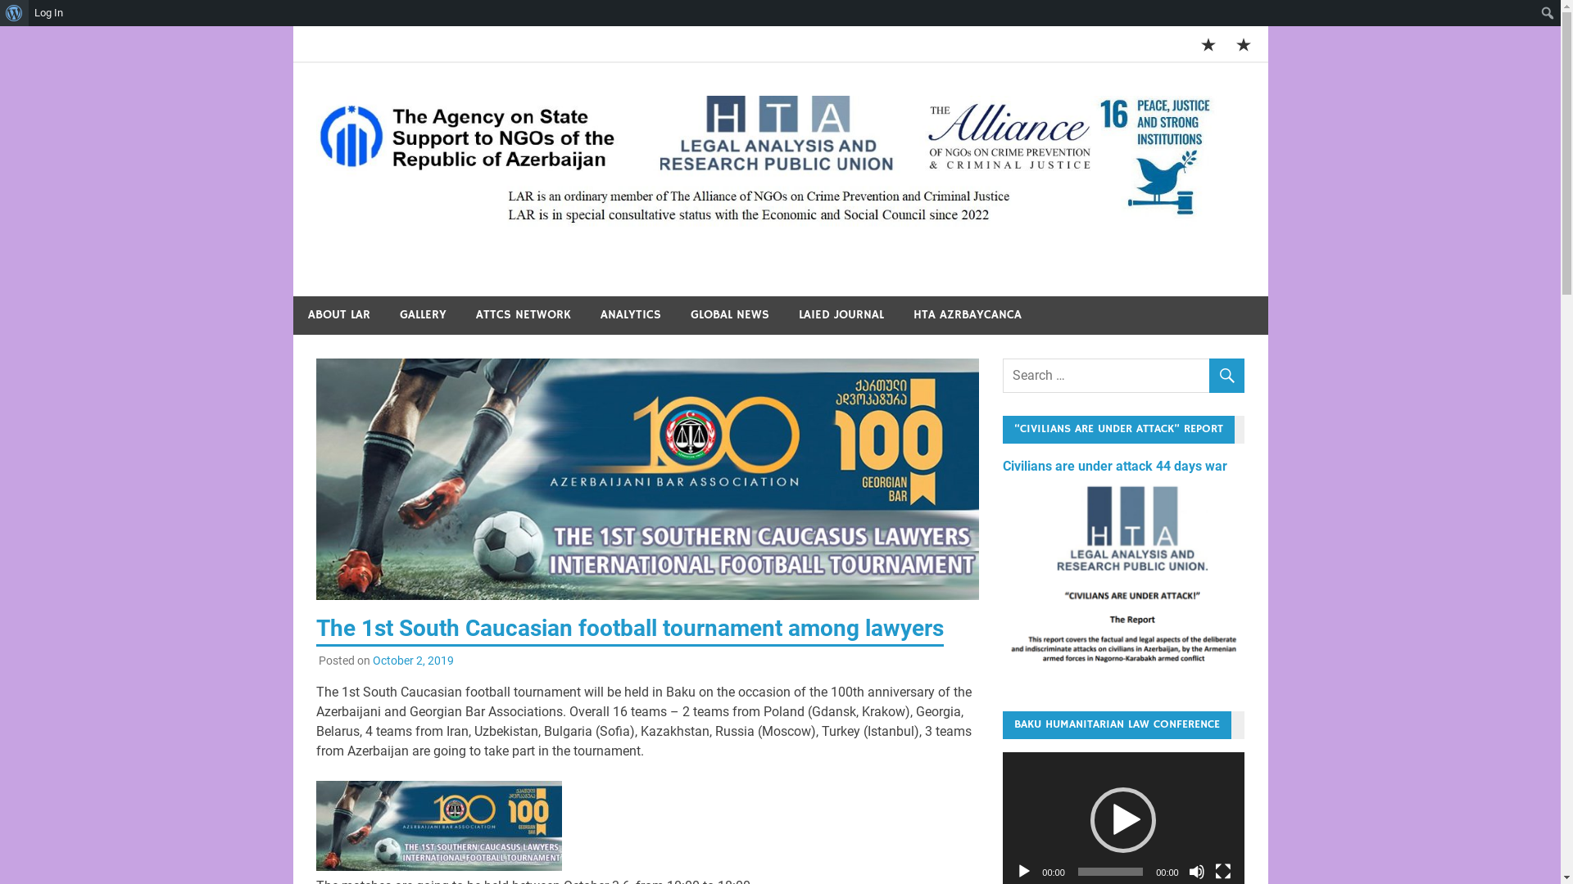  Describe the element at coordinates (729, 316) in the screenshot. I see `GLOBAL NEWS` at that location.